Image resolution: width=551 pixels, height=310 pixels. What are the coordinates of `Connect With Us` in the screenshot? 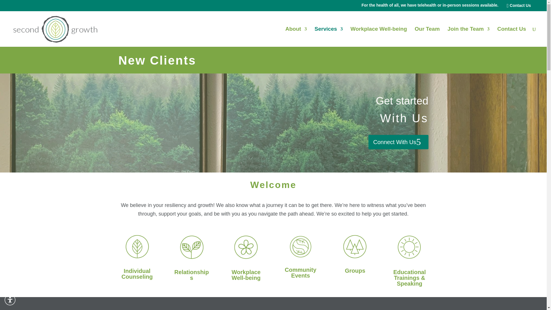 It's located at (398, 142).